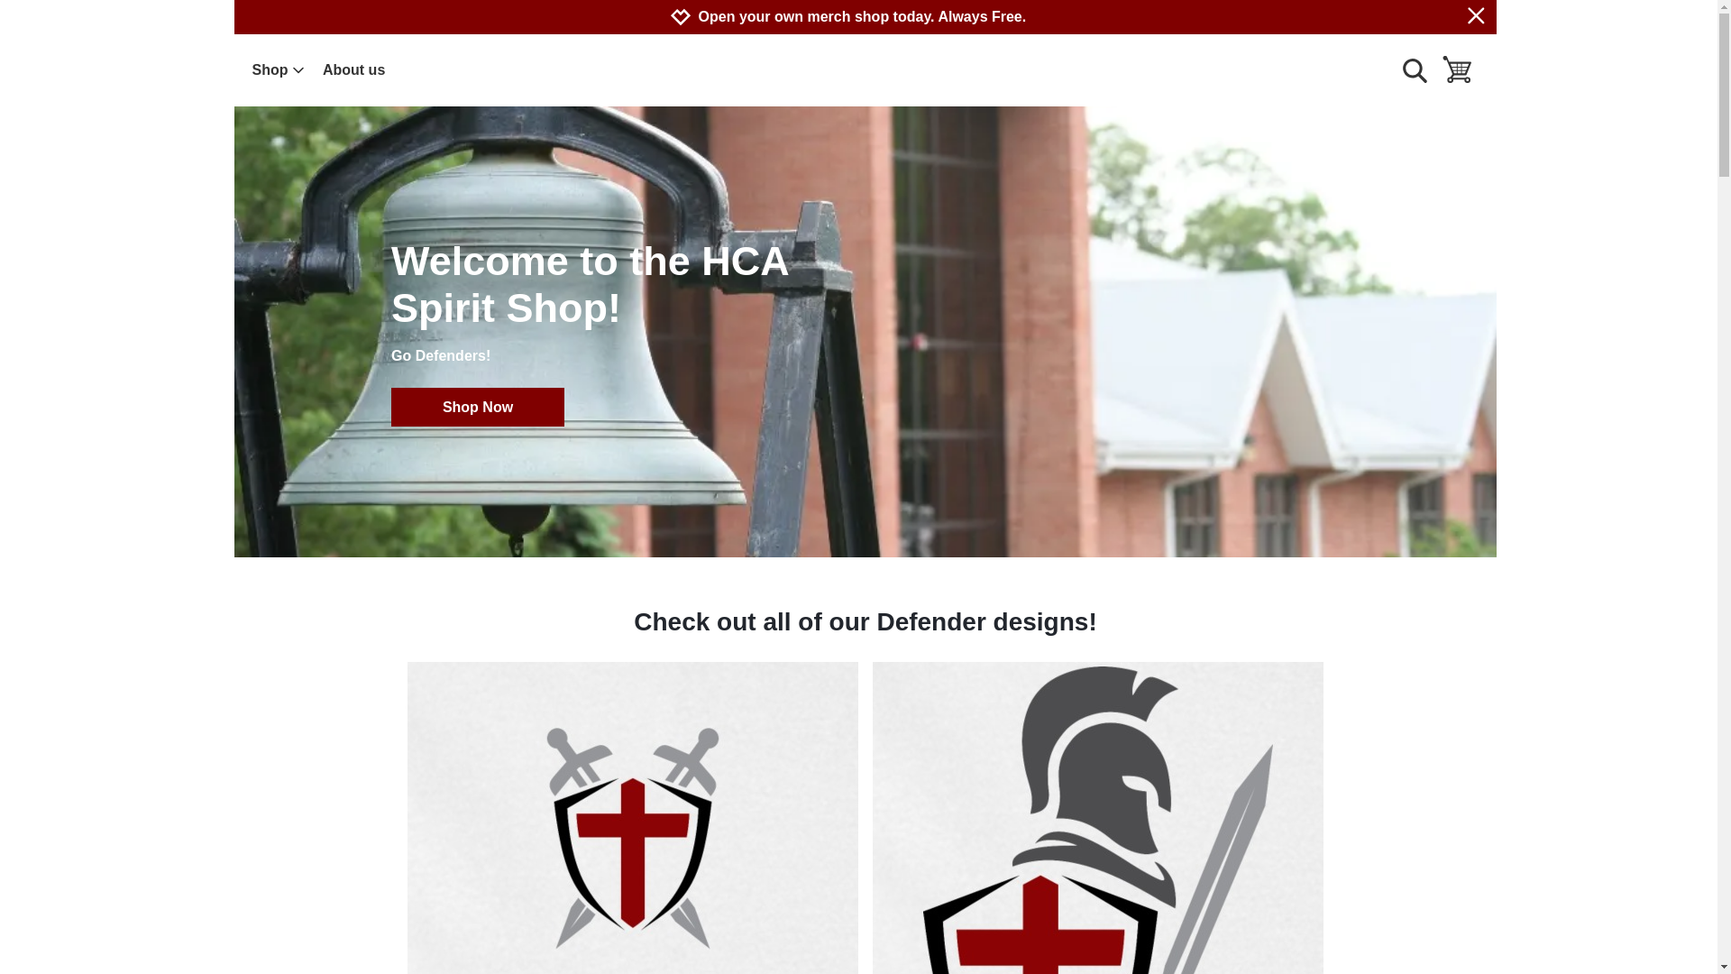 The height and width of the screenshot is (974, 1731). What do you see at coordinates (278, 69) in the screenshot?
I see `Shop` at bounding box center [278, 69].